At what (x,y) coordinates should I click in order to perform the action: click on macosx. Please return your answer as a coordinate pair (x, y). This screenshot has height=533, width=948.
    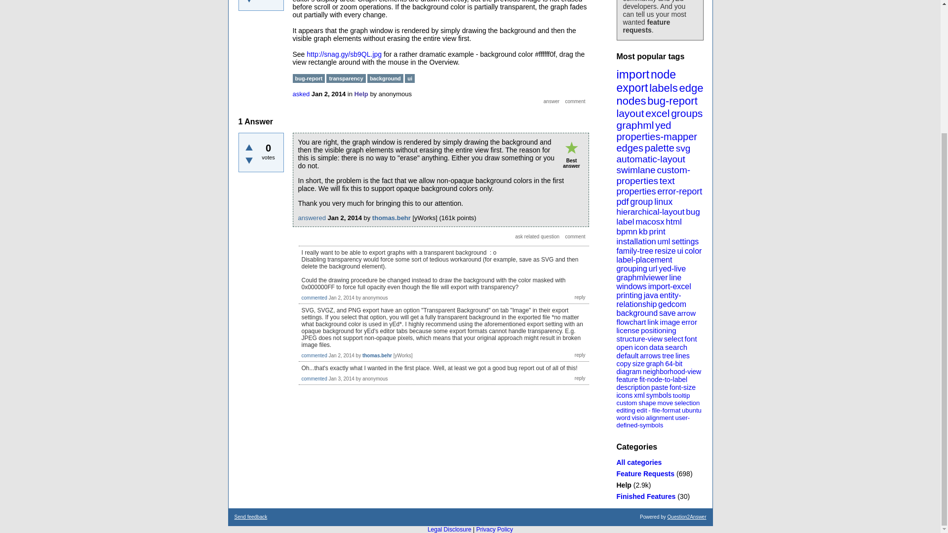
    Looking at the image, I should click on (650, 222).